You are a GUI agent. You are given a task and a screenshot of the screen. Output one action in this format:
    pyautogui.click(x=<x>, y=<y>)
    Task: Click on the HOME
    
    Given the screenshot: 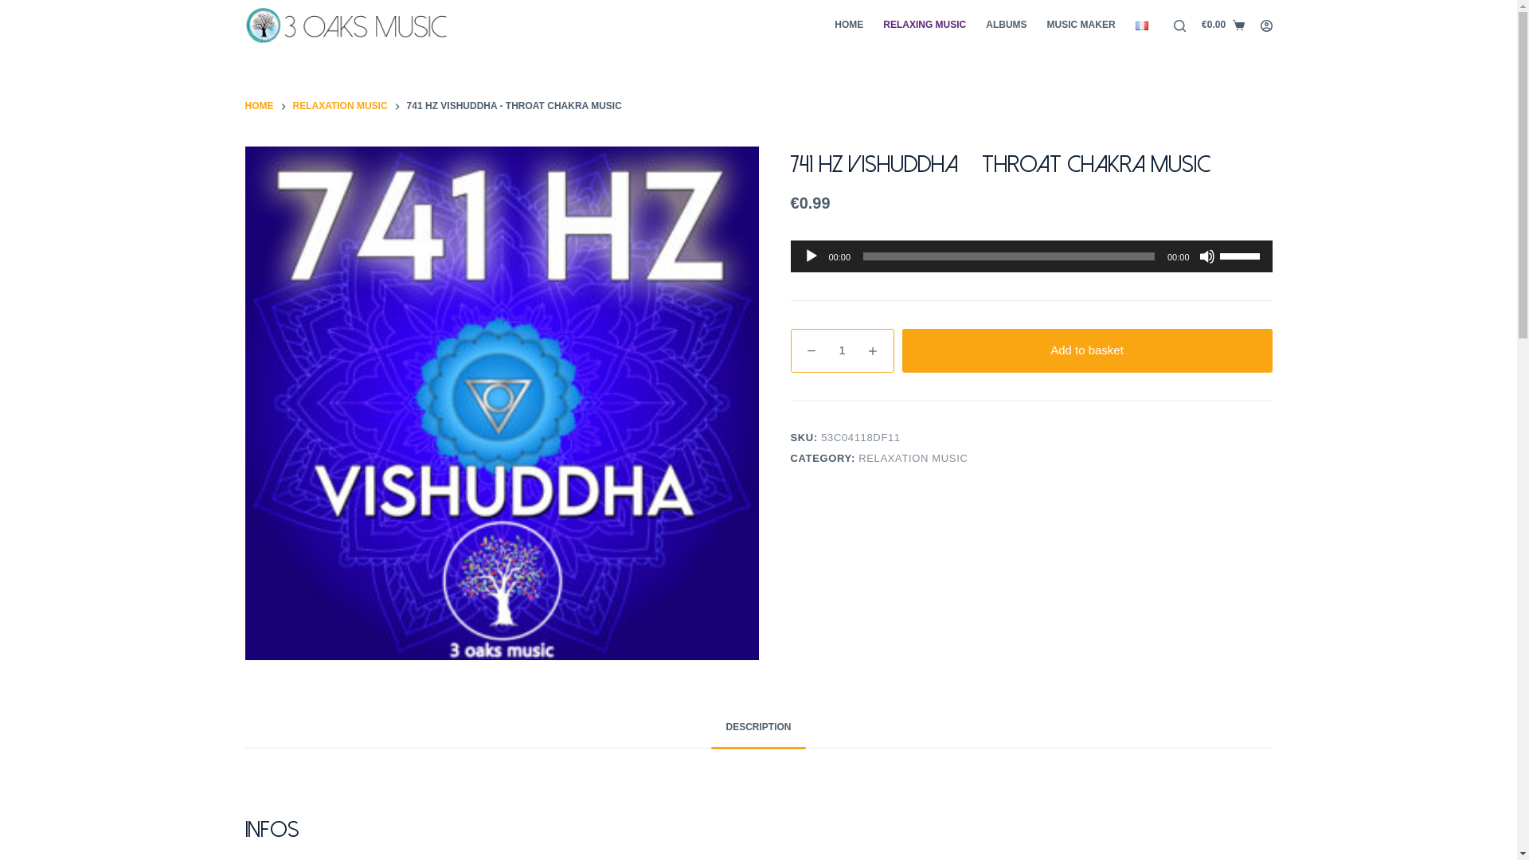 What is the action you would take?
    pyautogui.click(x=849, y=25)
    